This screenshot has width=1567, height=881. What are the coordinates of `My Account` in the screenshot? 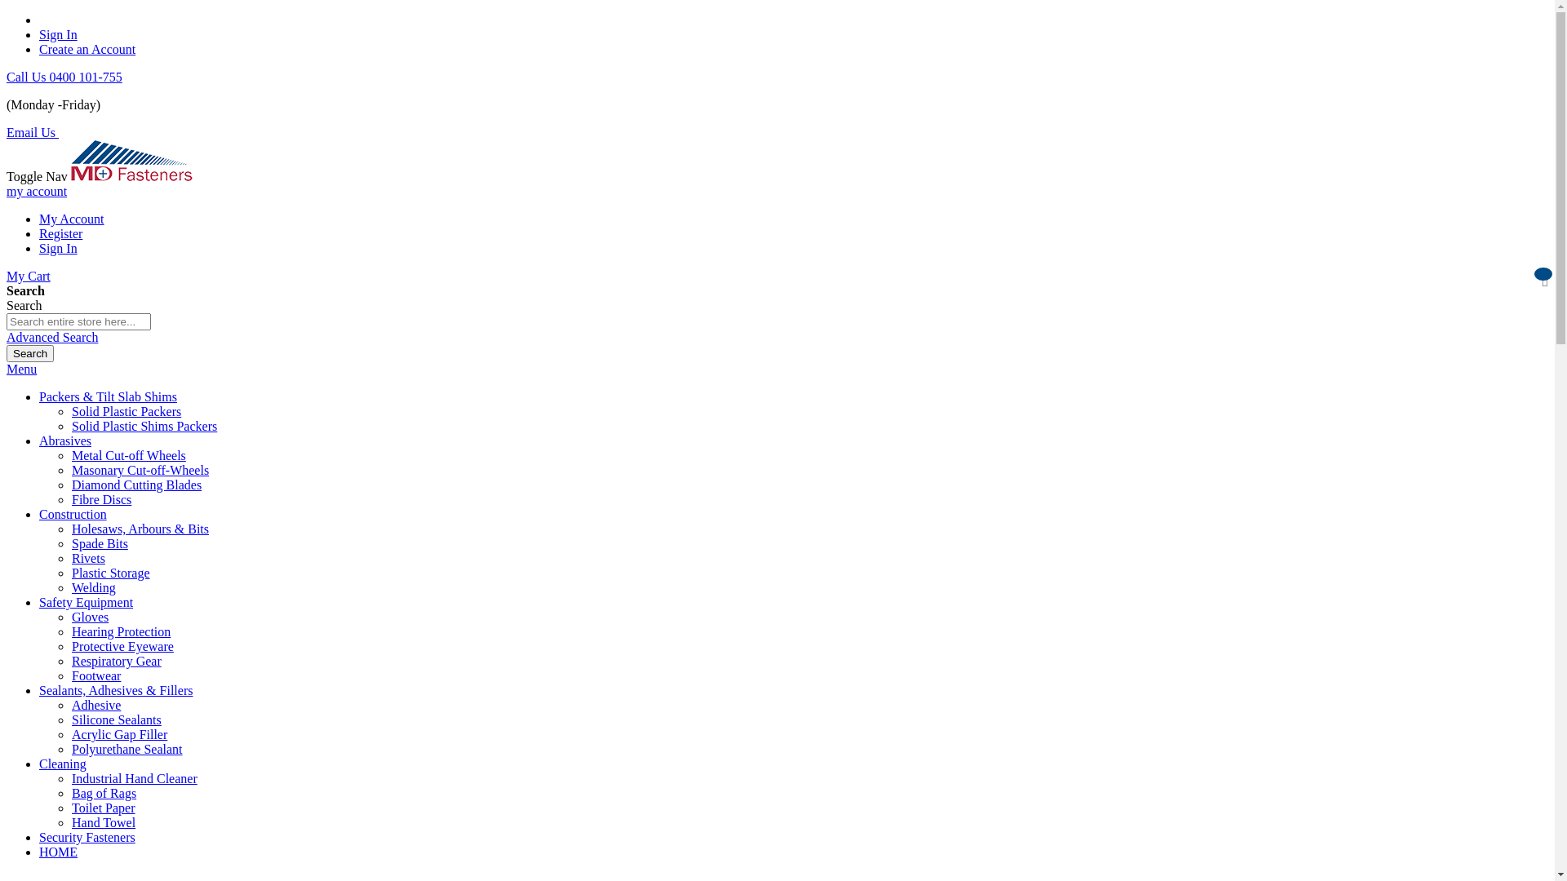 It's located at (72, 219).